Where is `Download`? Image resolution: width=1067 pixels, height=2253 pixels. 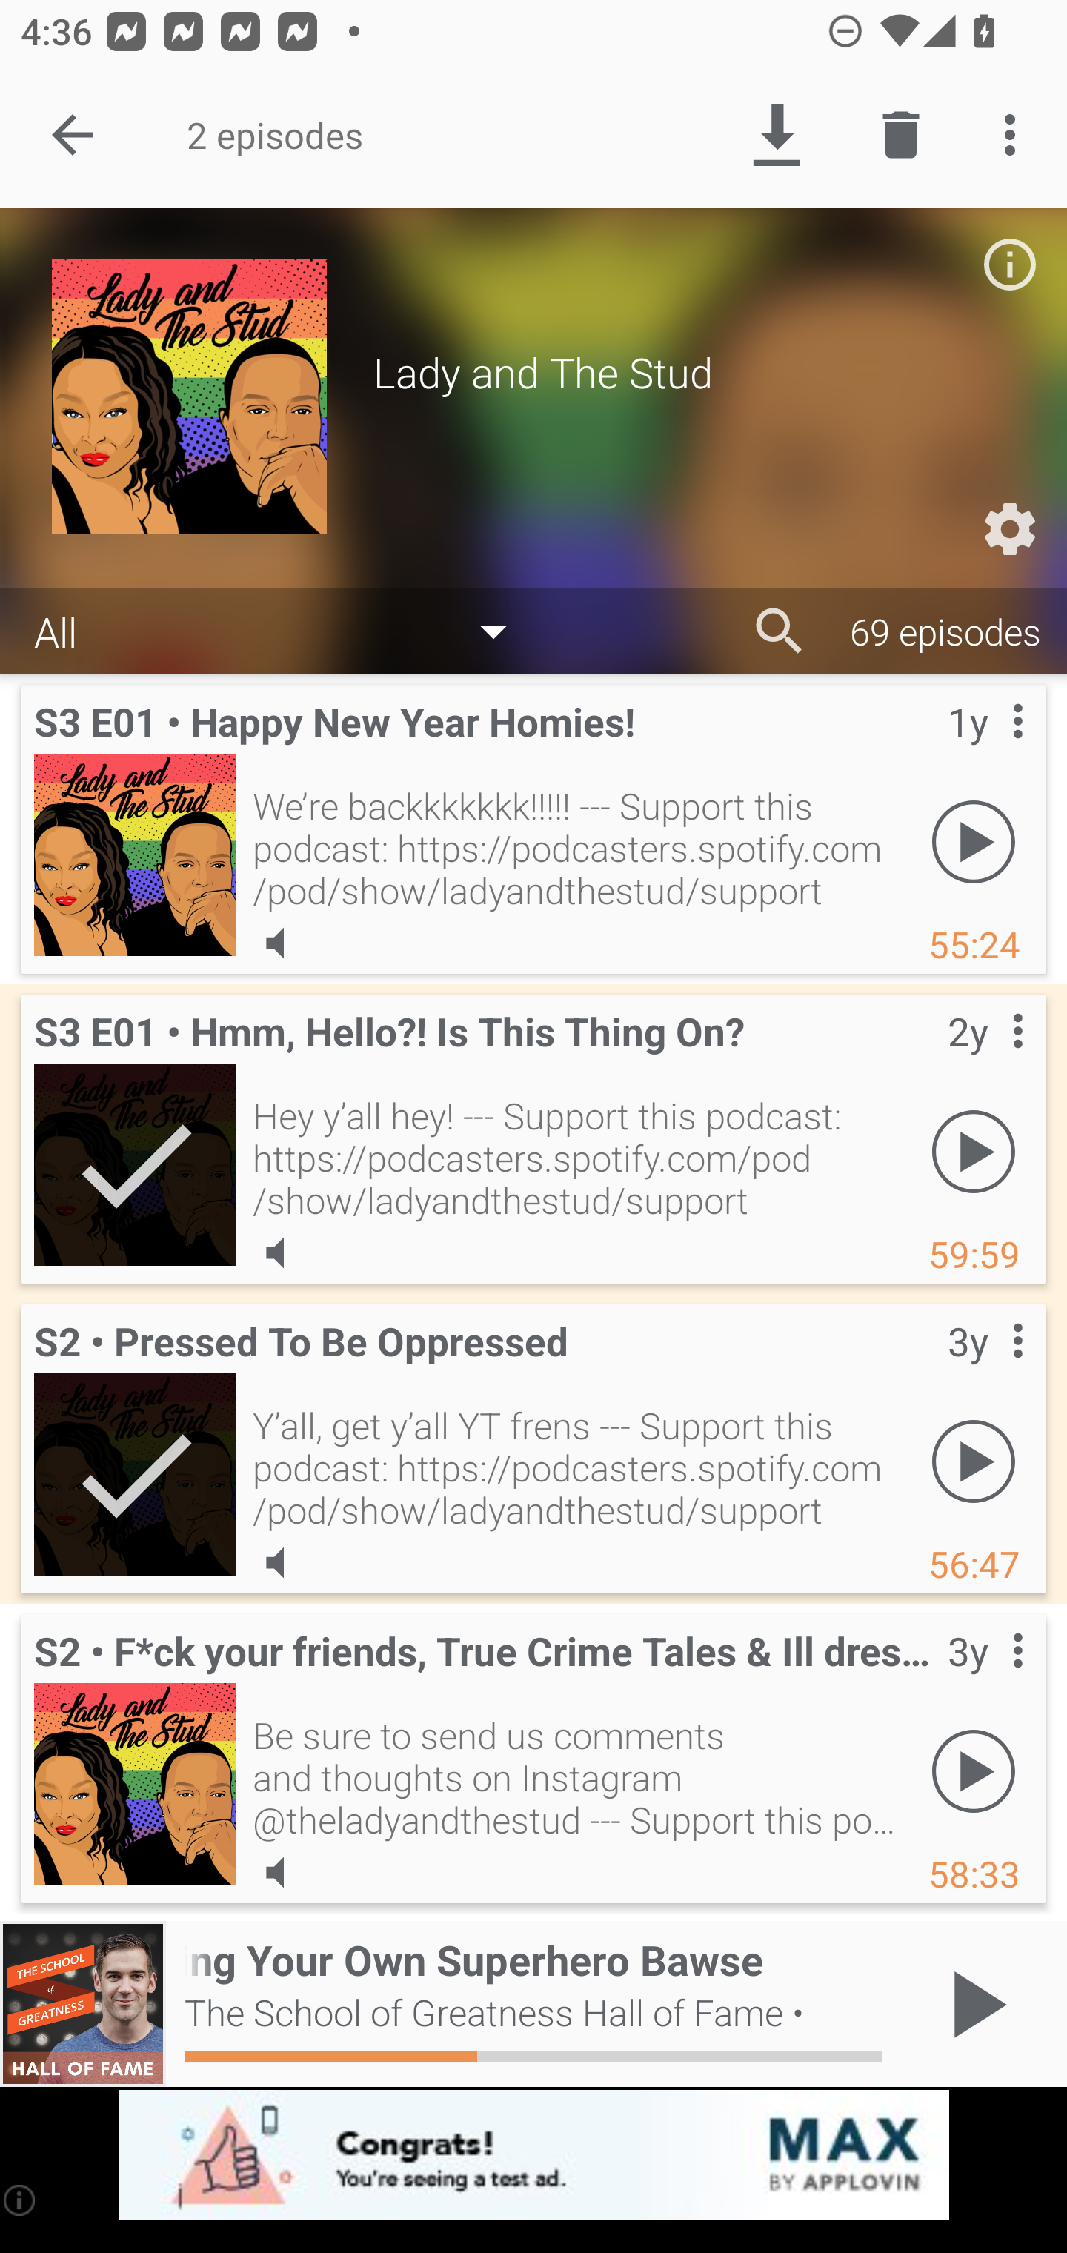 Download is located at coordinates (776, 135).